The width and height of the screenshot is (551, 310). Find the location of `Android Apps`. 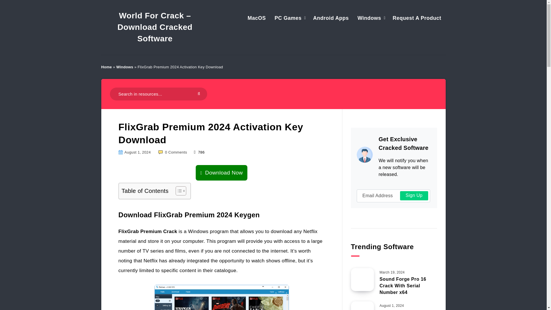

Android Apps is located at coordinates (331, 18).